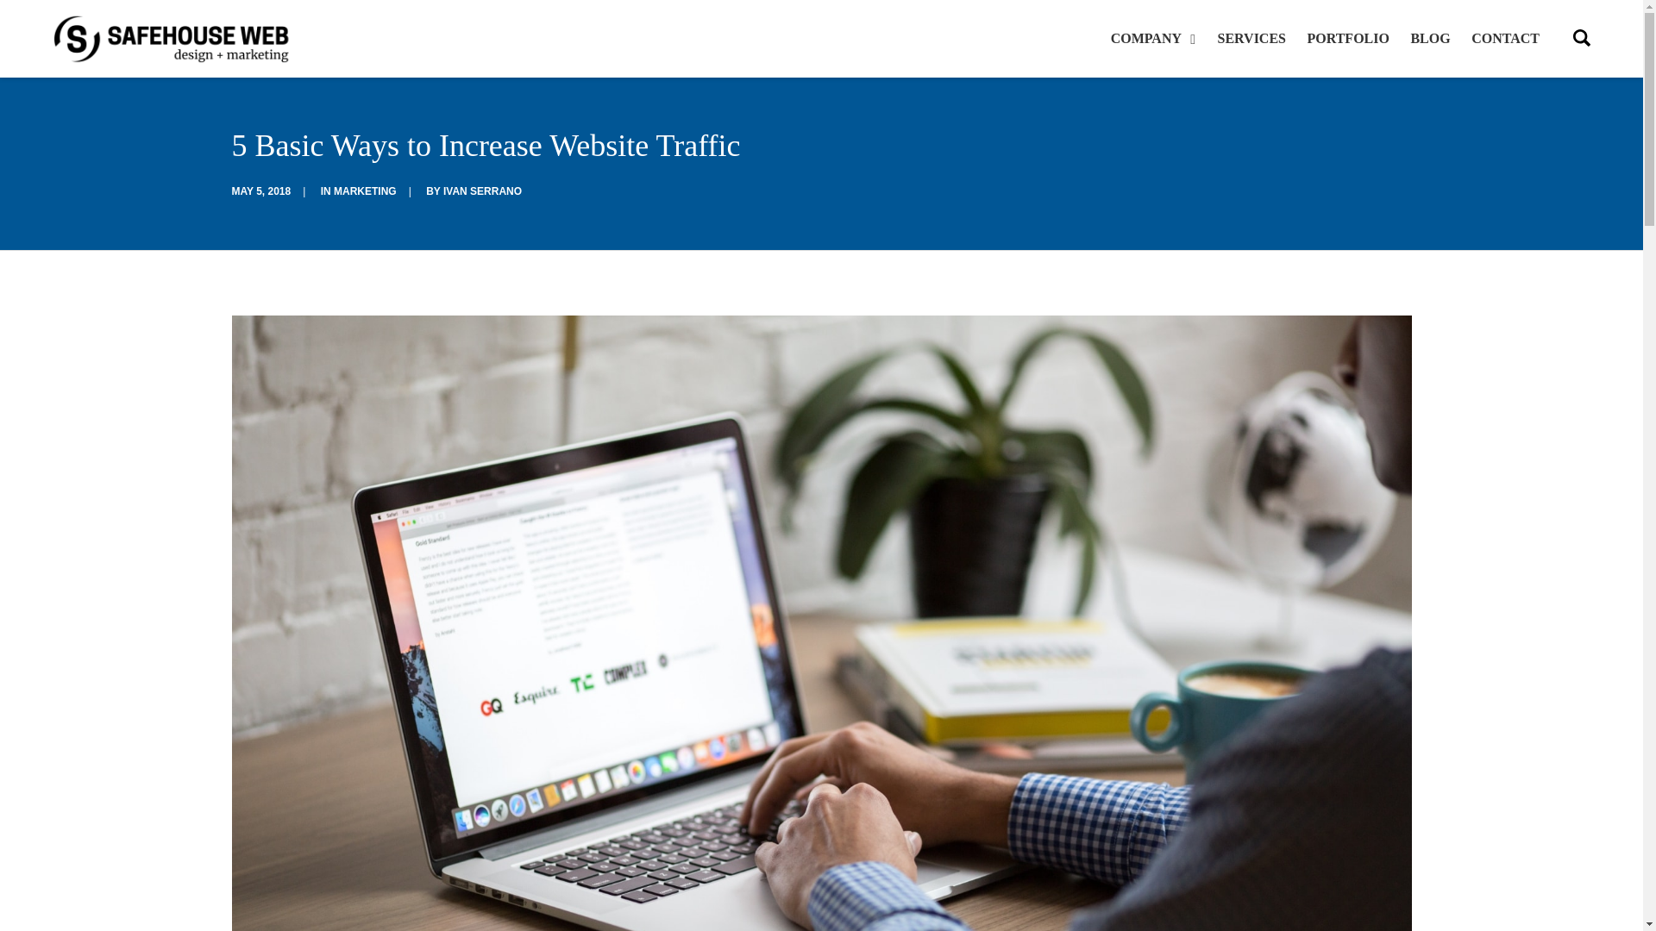 The width and height of the screenshot is (1656, 931). Describe the element at coordinates (1157, 38) in the screenshot. I see `COMPANY` at that location.